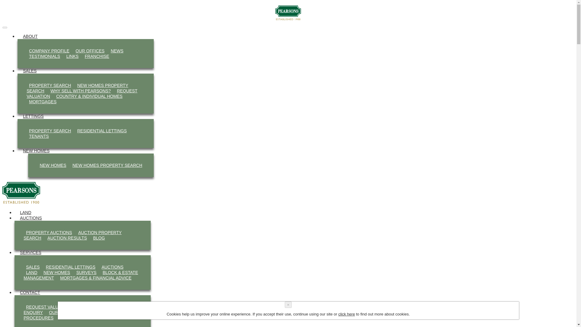  I want to click on SURVEYS, so click(86, 272).